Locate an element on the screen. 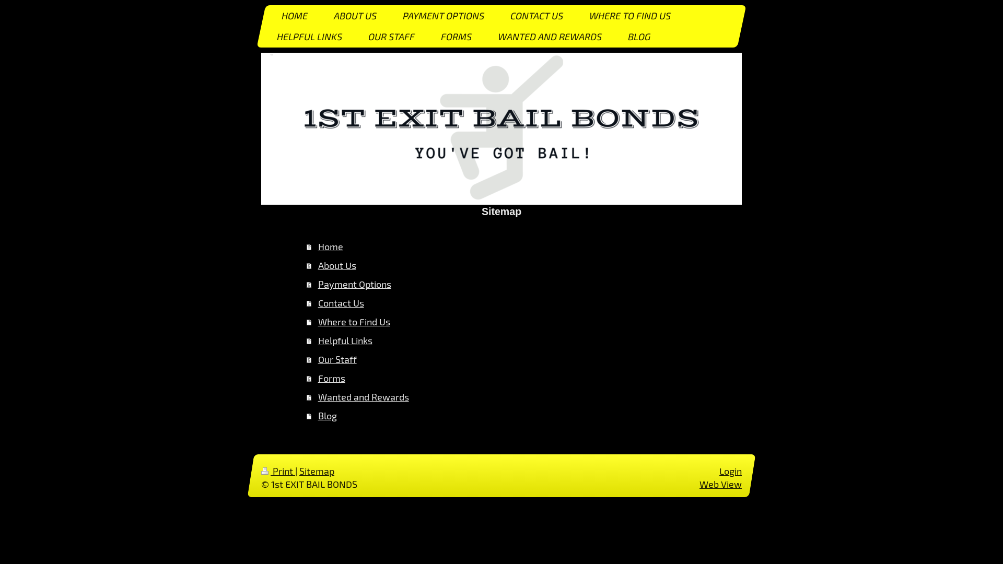 Image resolution: width=1003 pixels, height=564 pixels. Home is located at coordinates (509, 246).